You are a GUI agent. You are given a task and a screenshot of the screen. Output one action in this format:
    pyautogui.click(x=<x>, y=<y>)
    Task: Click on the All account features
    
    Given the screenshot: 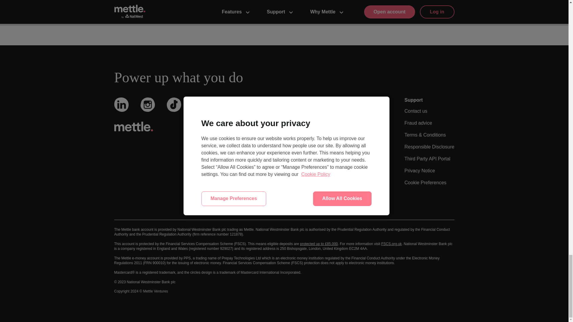 What is the action you would take?
    pyautogui.click(x=251, y=111)
    